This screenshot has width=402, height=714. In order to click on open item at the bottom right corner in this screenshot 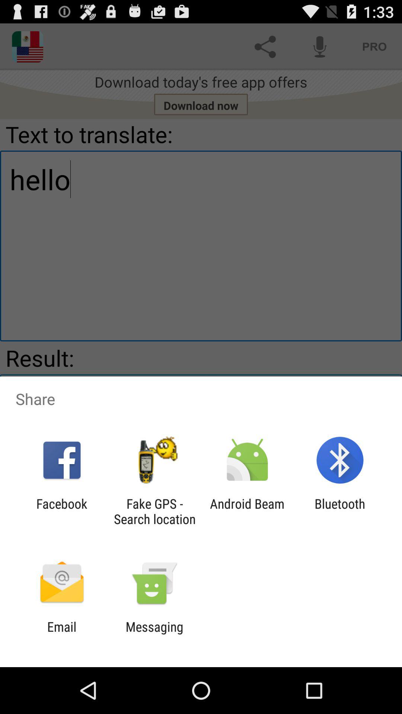, I will do `click(340, 511)`.